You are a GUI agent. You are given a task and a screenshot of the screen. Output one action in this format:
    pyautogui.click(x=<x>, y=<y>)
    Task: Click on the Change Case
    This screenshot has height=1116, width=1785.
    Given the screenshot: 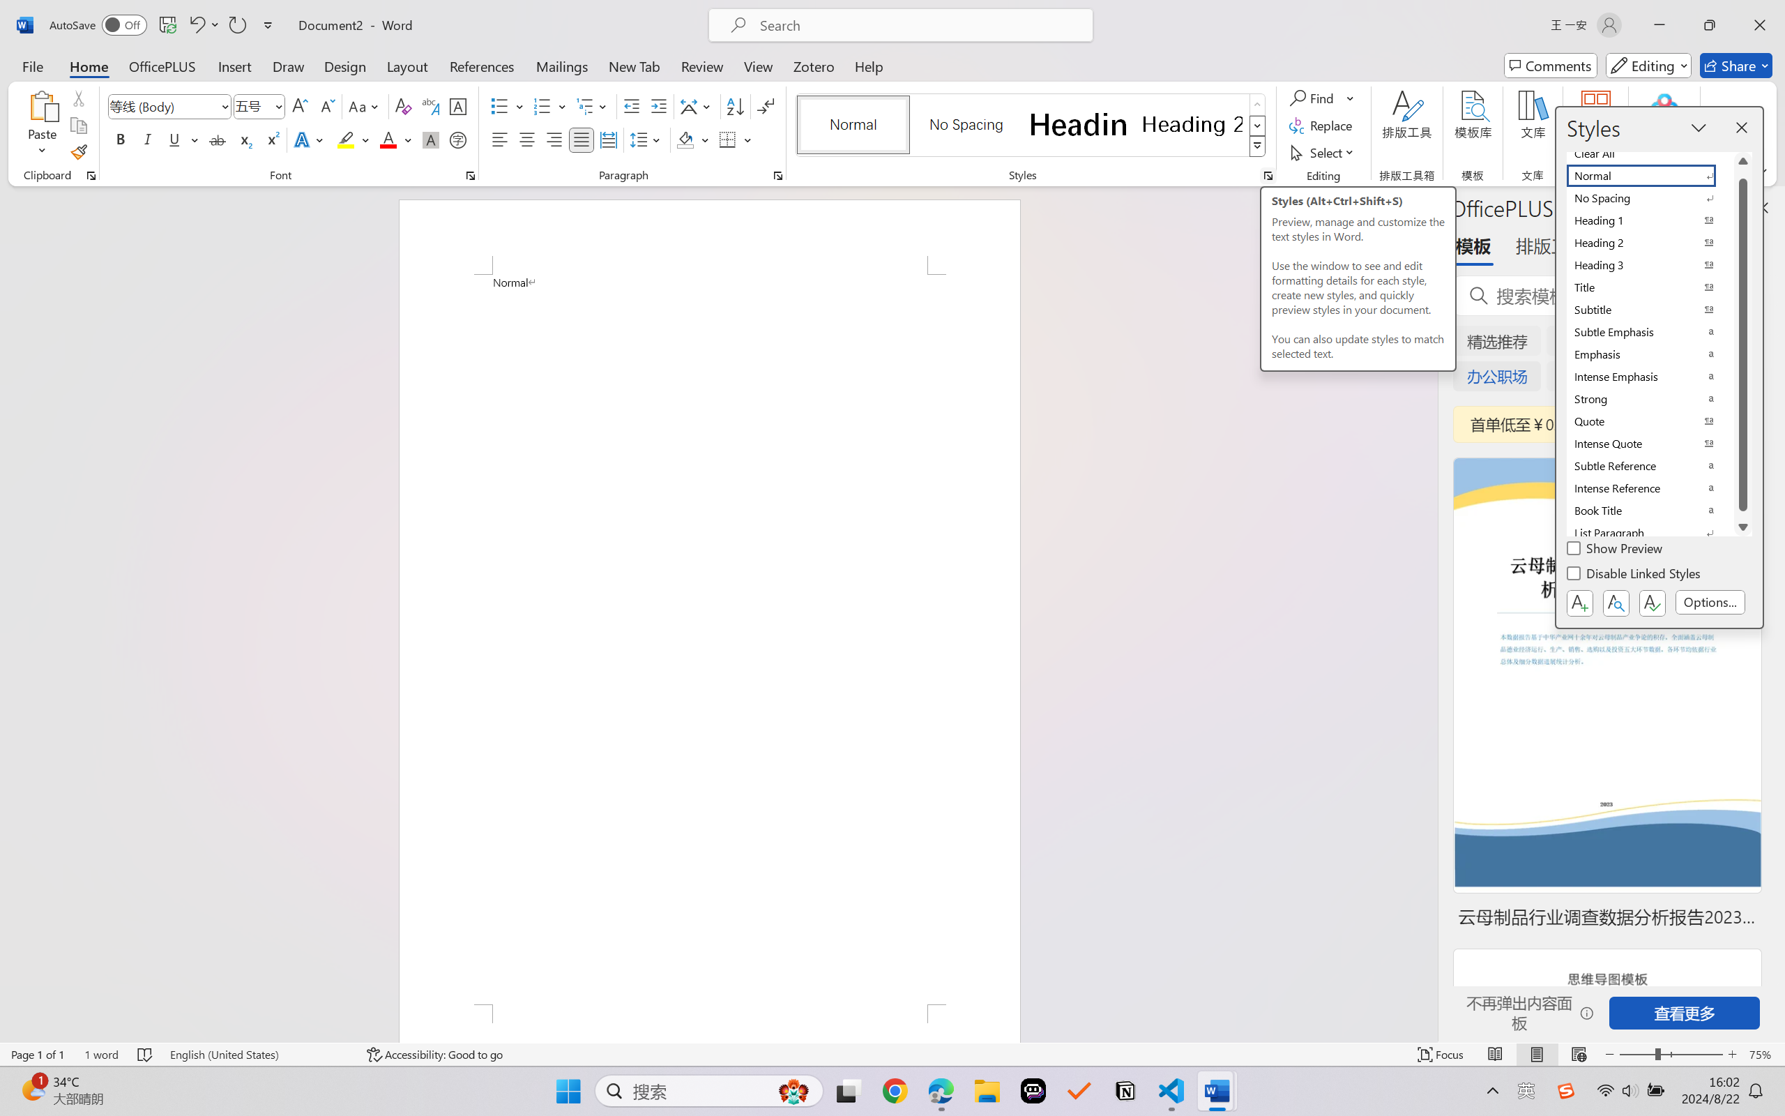 What is the action you would take?
    pyautogui.click(x=365, y=106)
    